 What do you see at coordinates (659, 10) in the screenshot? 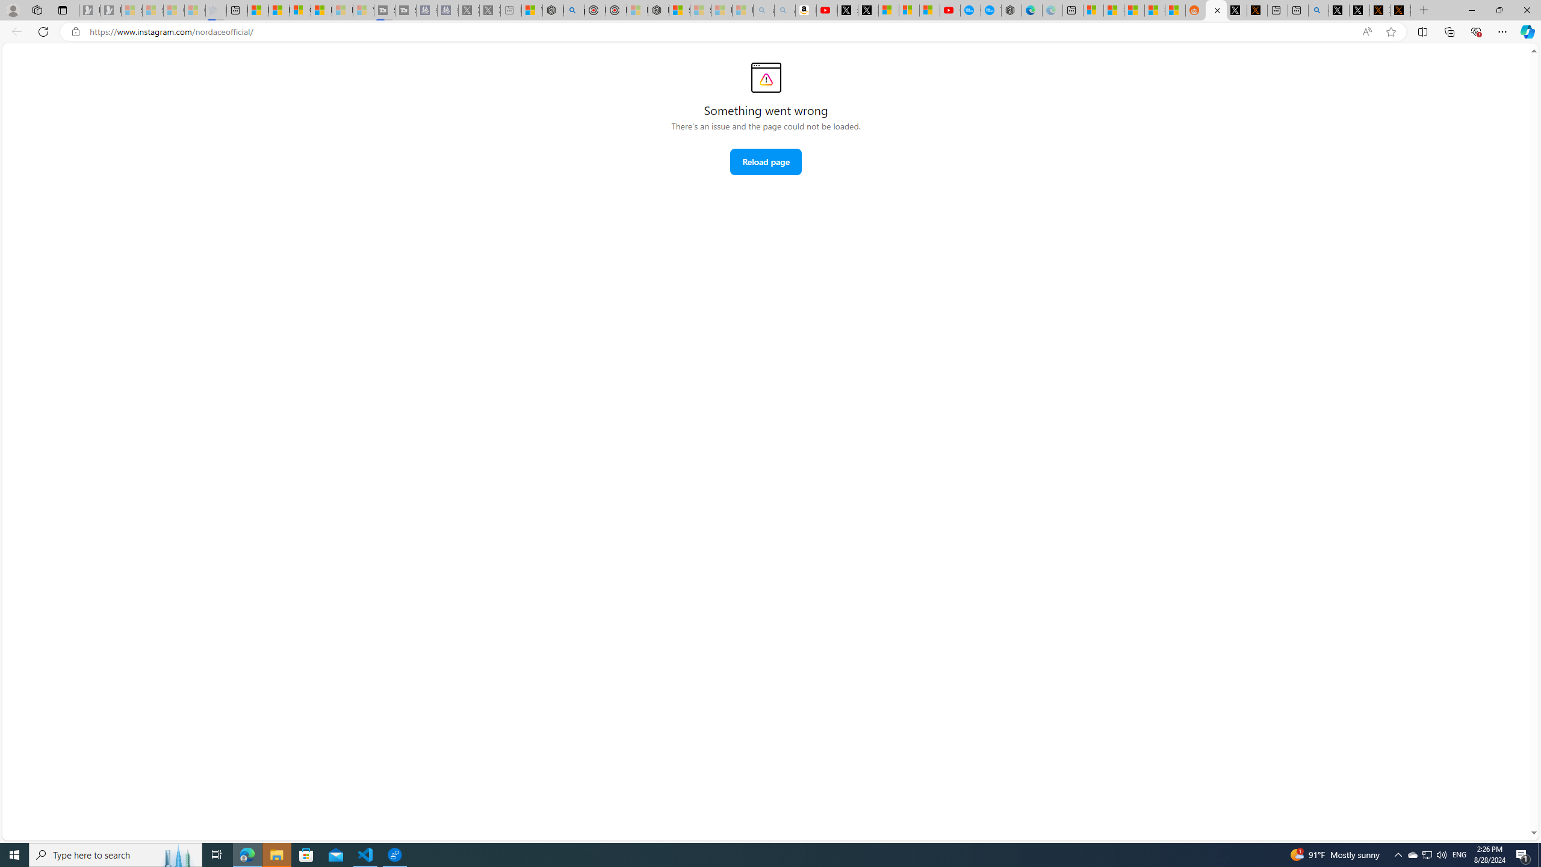
I see `Nordace - Nordace Siena Is Not An Ordinary Backpack` at bounding box center [659, 10].